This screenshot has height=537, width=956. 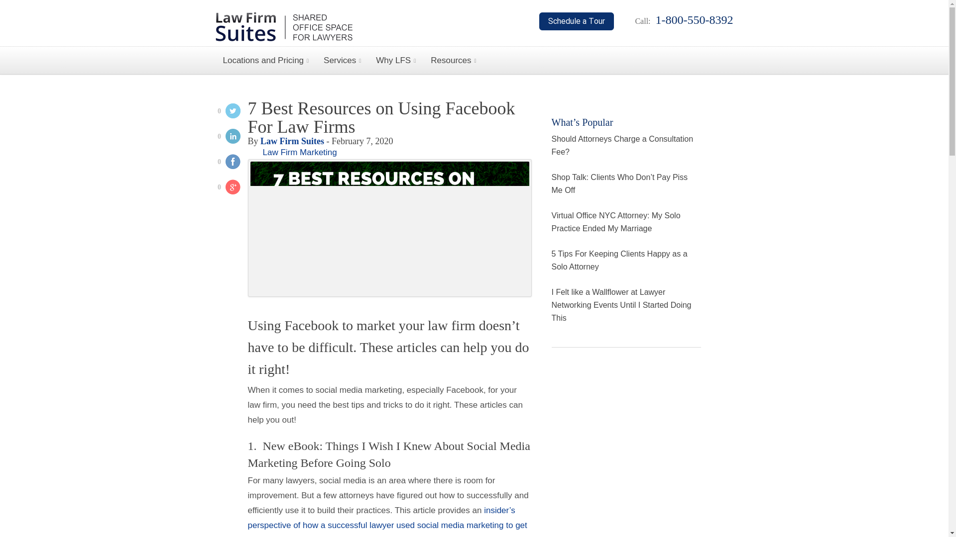 What do you see at coordinates (292, 141) in the screenshot?
I see `Law Firm Suites` at bounding box center [292, 141].